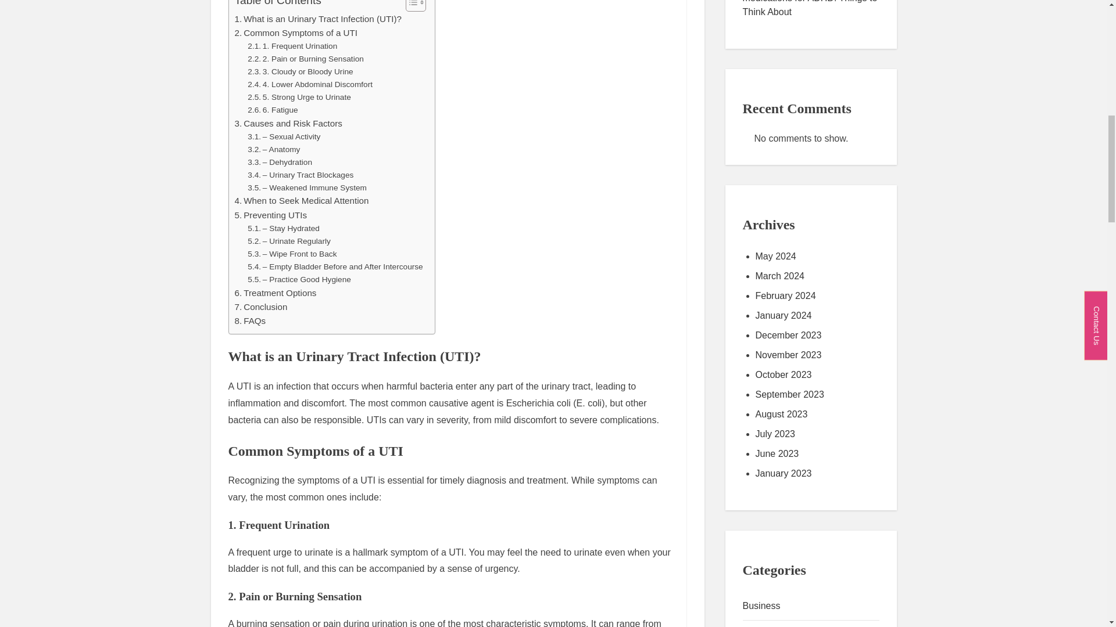  I want to click on 1. Frequent Urination, so click(292, 46).